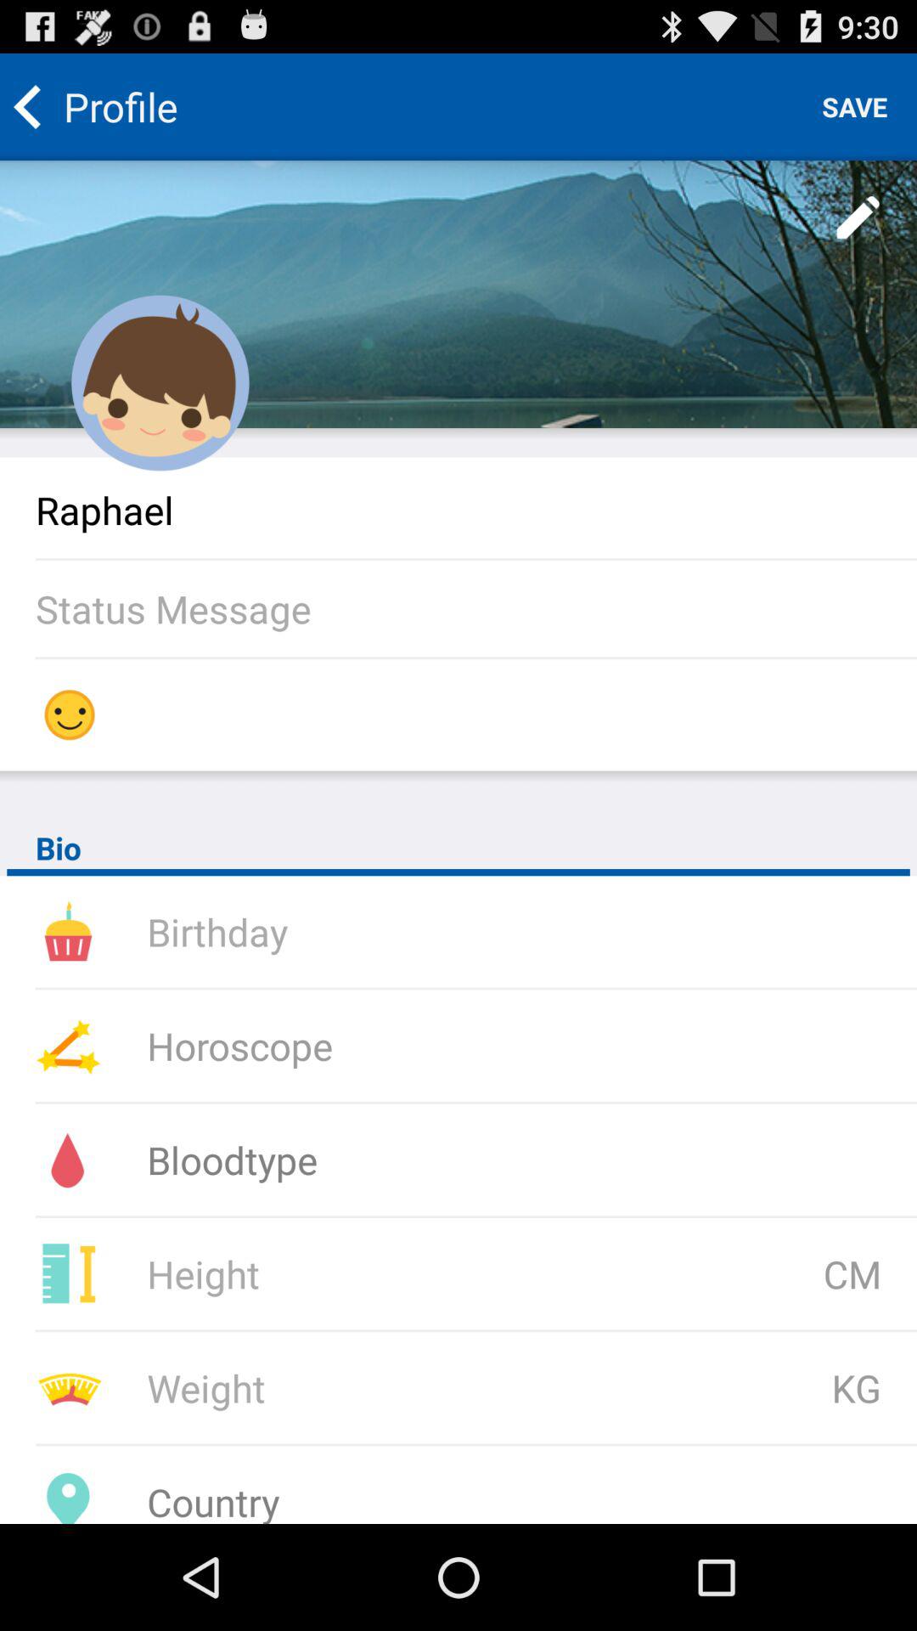 The width and height of the screenshot is (917, 1631). Describe the element at coordinates (458, 294) in the screenshot. I see `edit profile wallpaper` at that location.